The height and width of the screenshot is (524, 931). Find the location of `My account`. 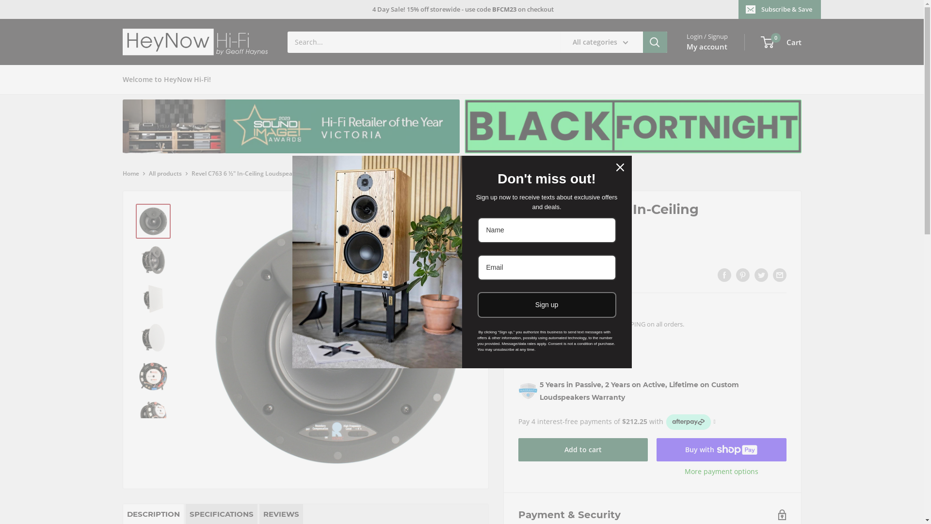

My account is located at coordinates (707, 47).